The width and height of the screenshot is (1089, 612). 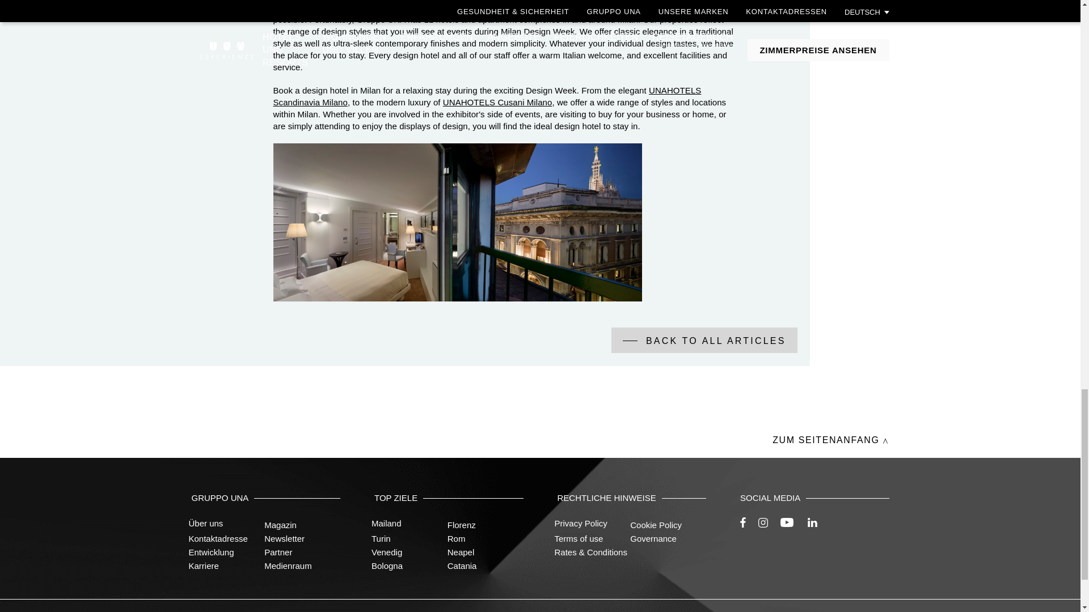 I want to click on Newsletter, so click(x=285, y=538).